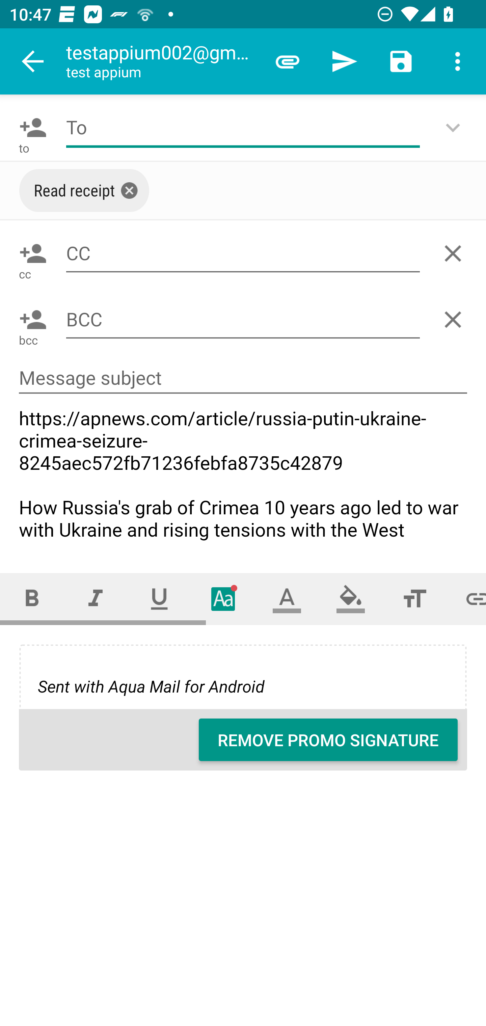  What do you see at coordinates (33, 61) in the screenshot?
I see `Navigate up` at bounding box center [33, 61].